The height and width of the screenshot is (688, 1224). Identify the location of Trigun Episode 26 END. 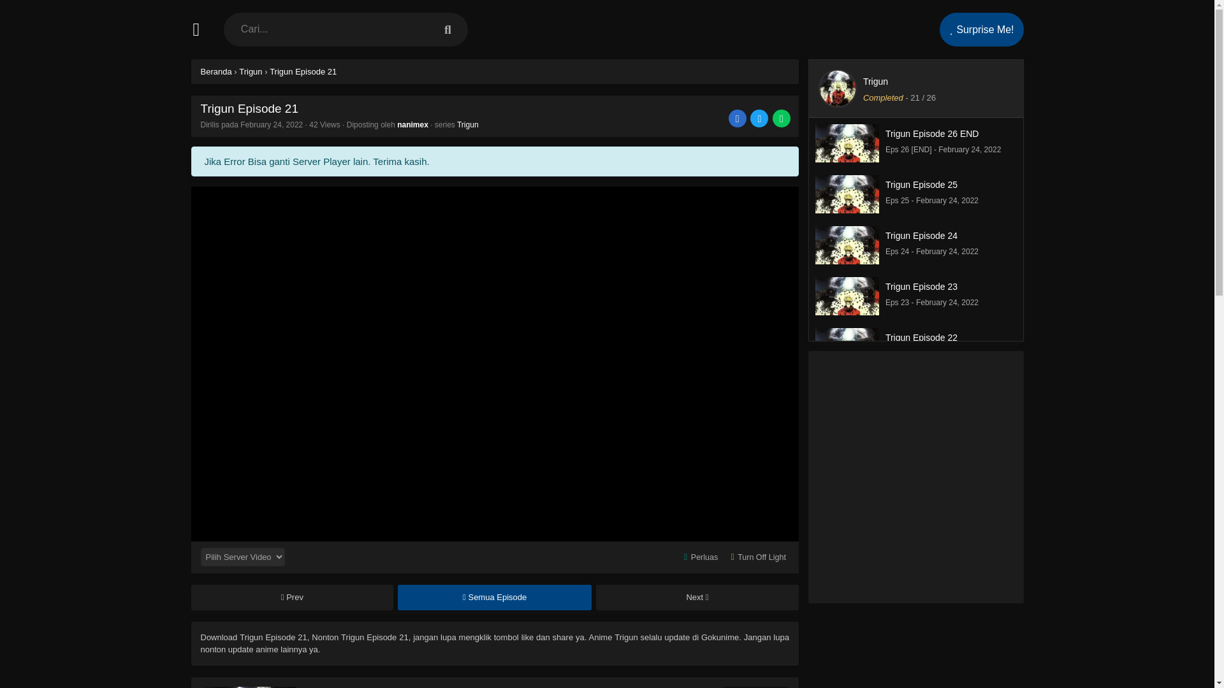
(982, 29).